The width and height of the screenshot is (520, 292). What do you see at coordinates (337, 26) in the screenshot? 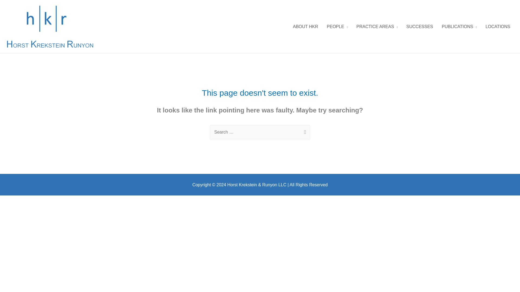
I see `PEOPLE` at bounding box center [337, 26].